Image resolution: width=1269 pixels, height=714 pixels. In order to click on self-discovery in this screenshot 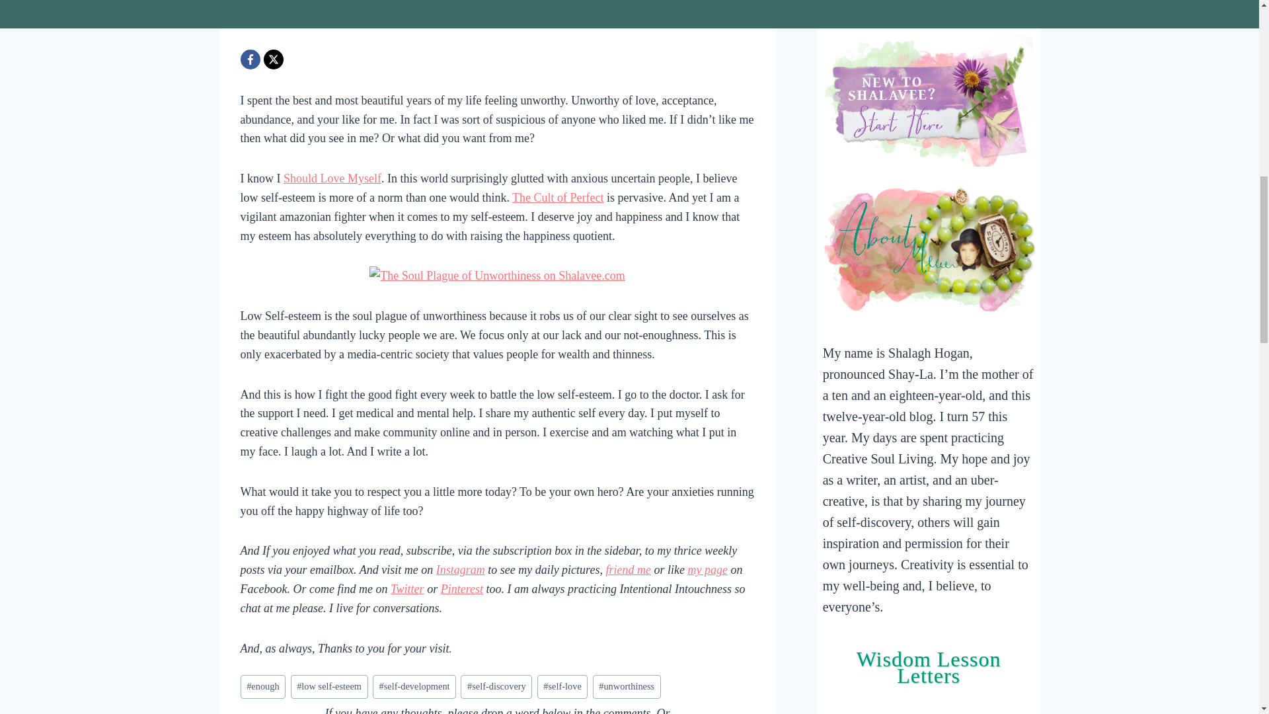, I will do `click(496, 687)`.